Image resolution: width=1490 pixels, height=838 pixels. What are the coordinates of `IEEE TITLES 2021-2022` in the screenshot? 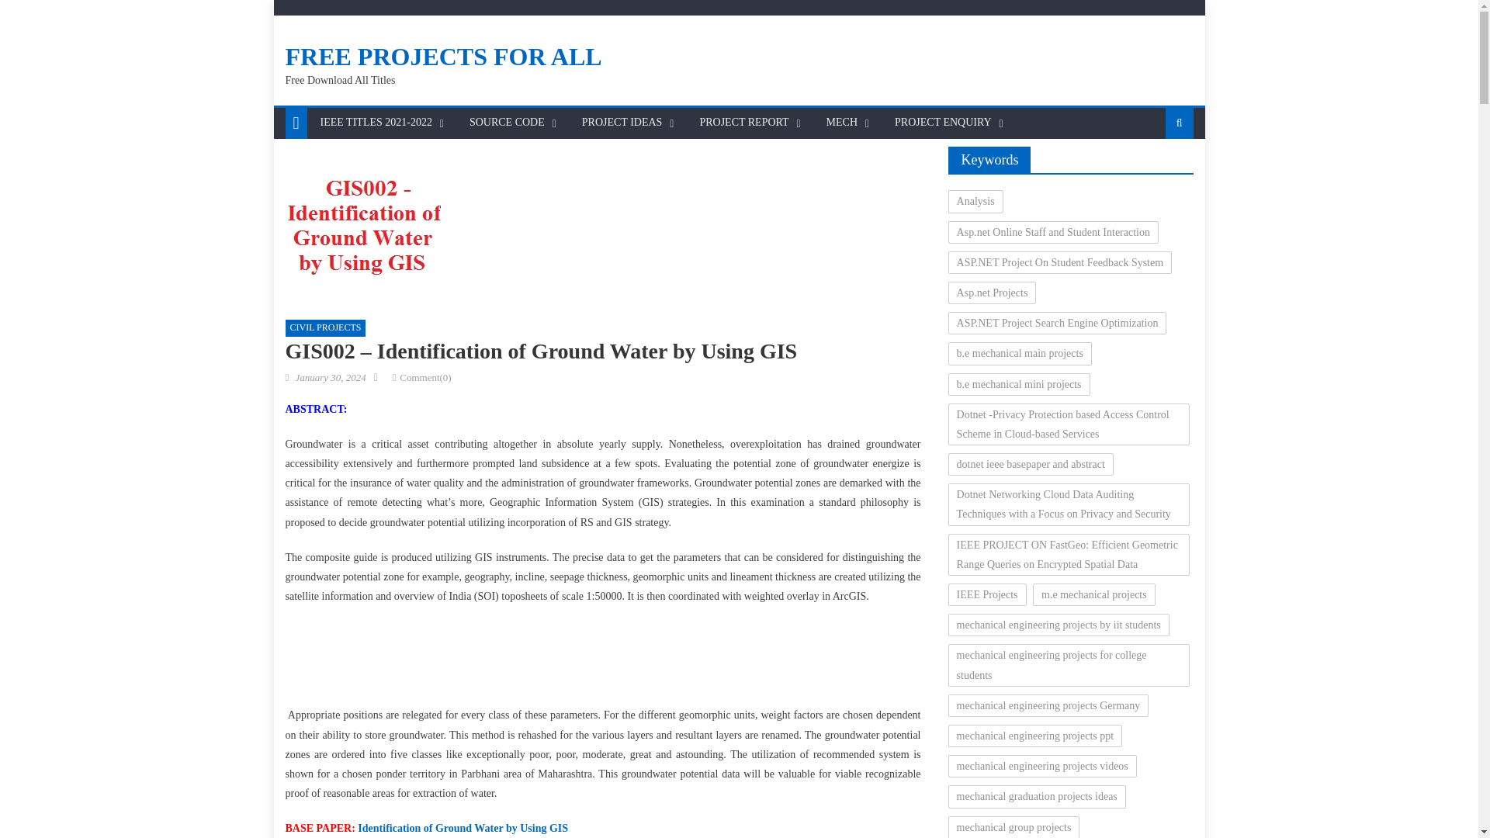 It's located at (376, 123).